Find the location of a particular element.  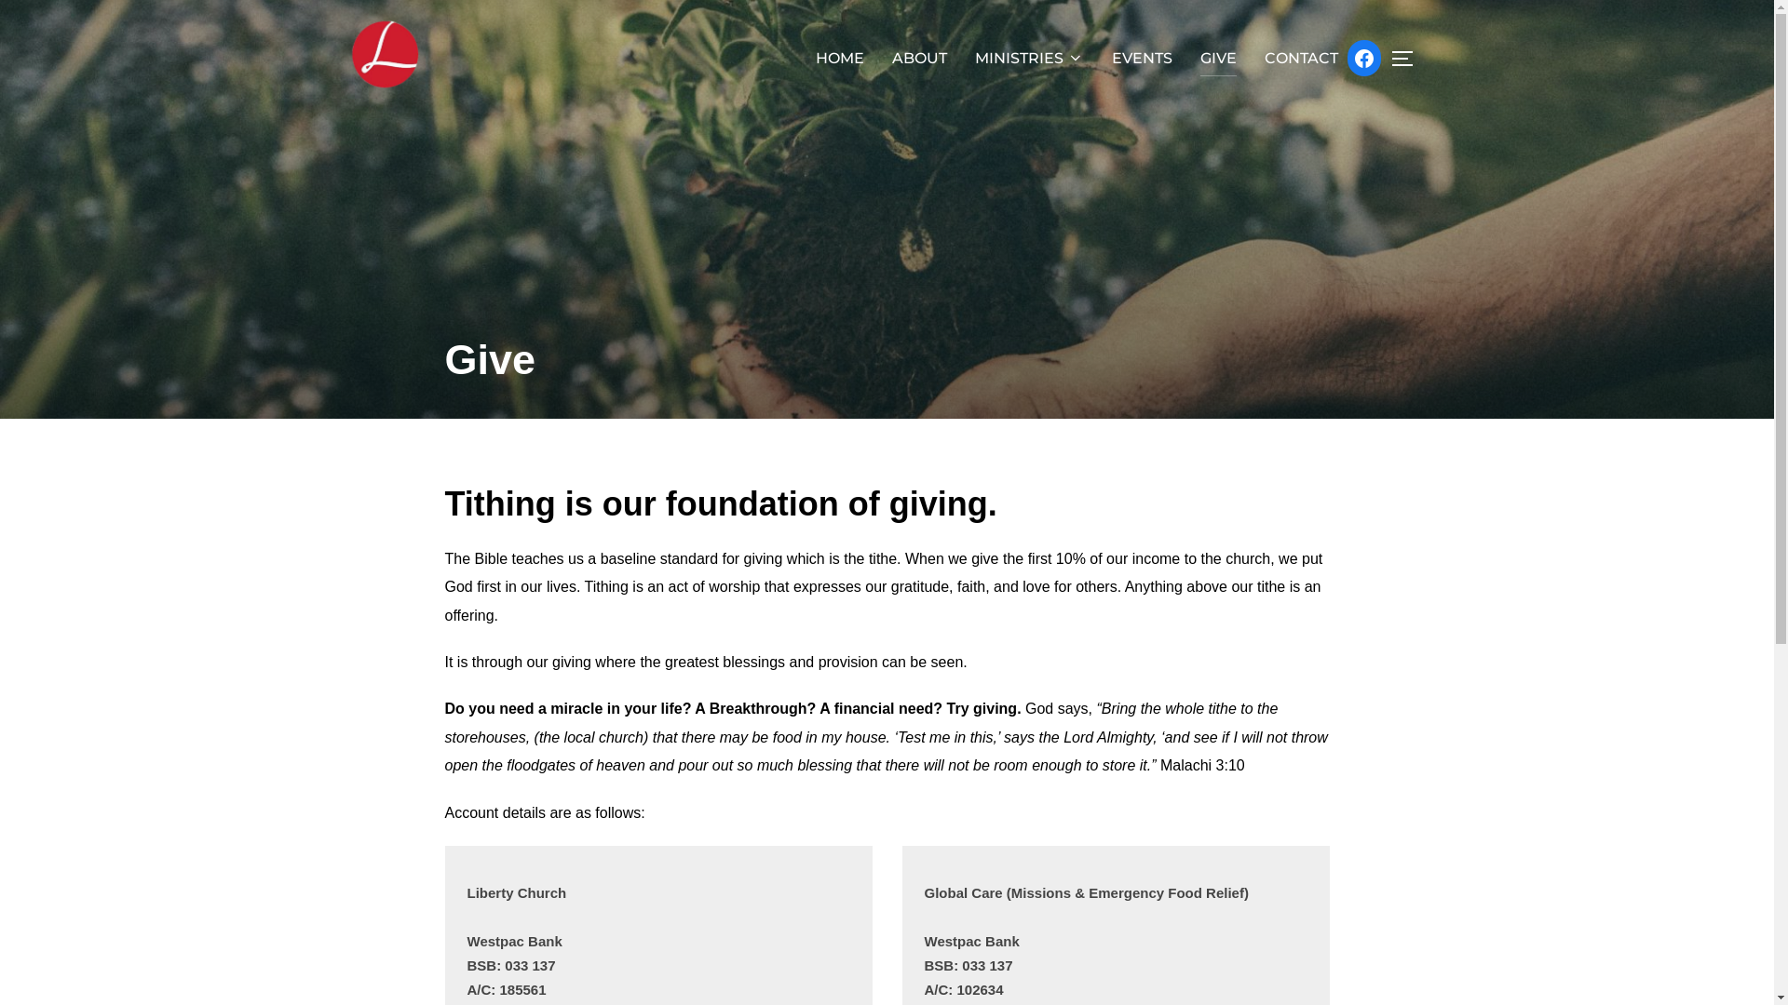

GIVE is located at coordinates (1218, 59).